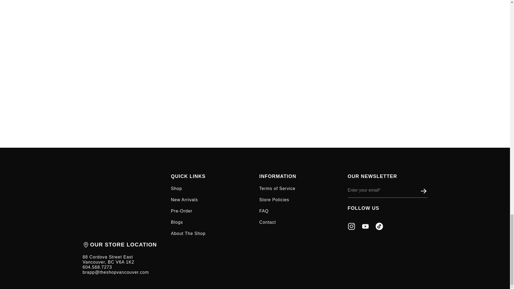 The height and width of the screenshot is (289, 514). Describe the element at coordinates (379, 229) in the screenshot. I see `The Shop Vancouver on Flickr` at that location.